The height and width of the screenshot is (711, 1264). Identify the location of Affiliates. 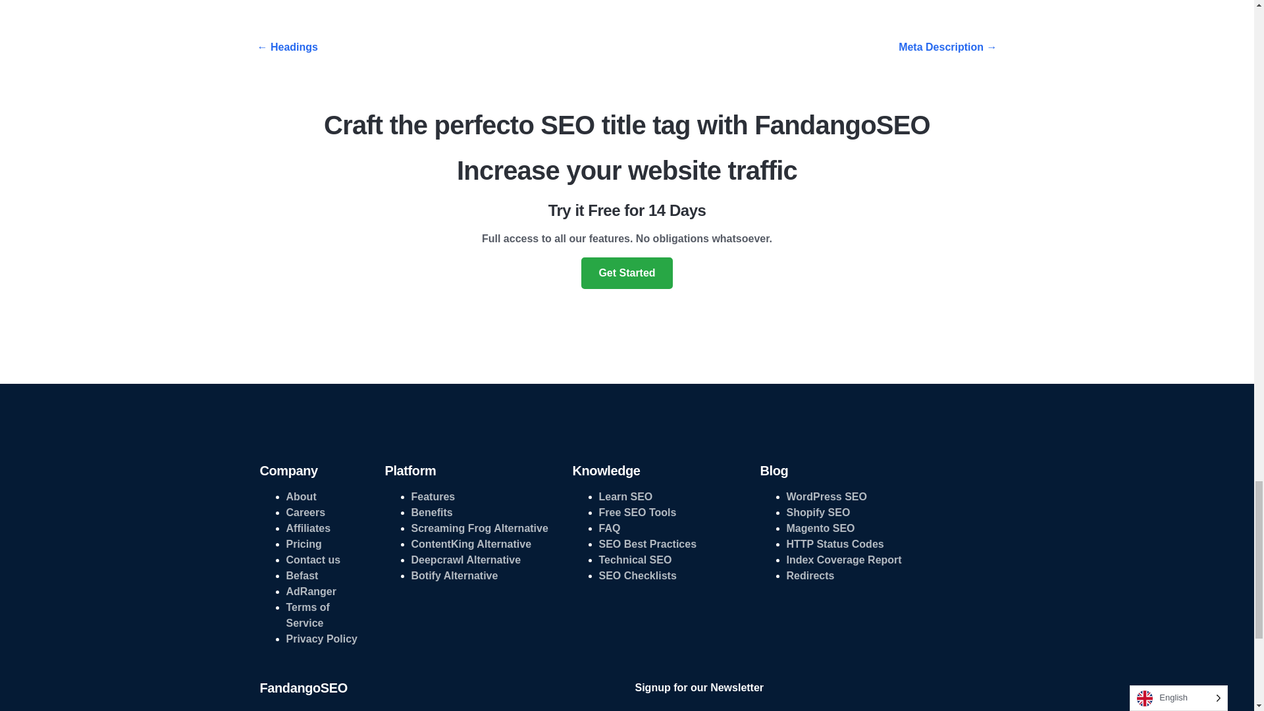
(307, 528).